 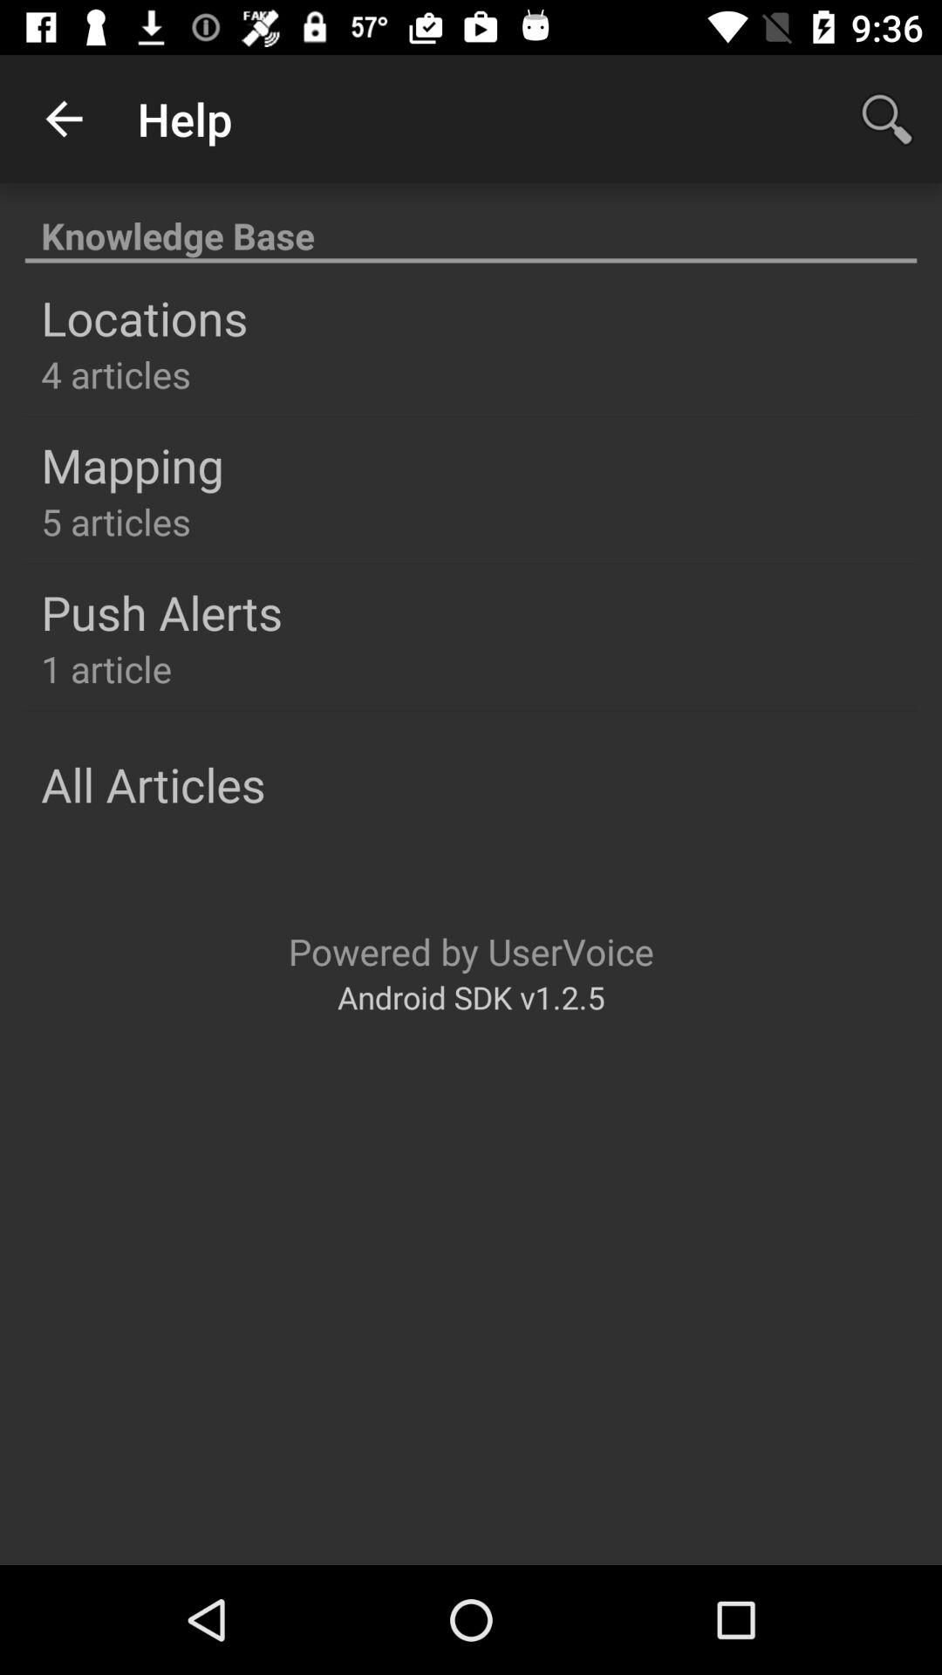 I want to click on swipe to all articles, so click(x=154, y=783).